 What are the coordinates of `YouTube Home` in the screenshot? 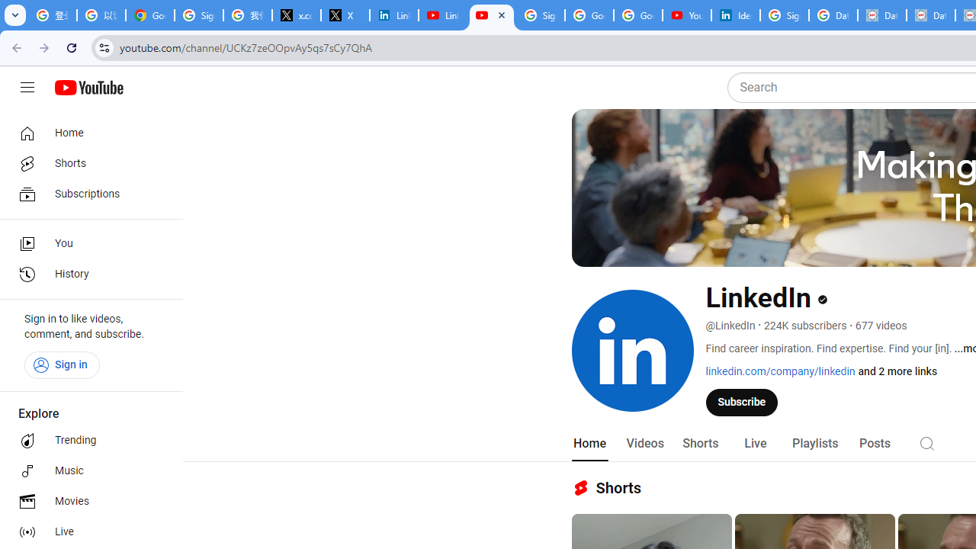 It's located at (88, 88).